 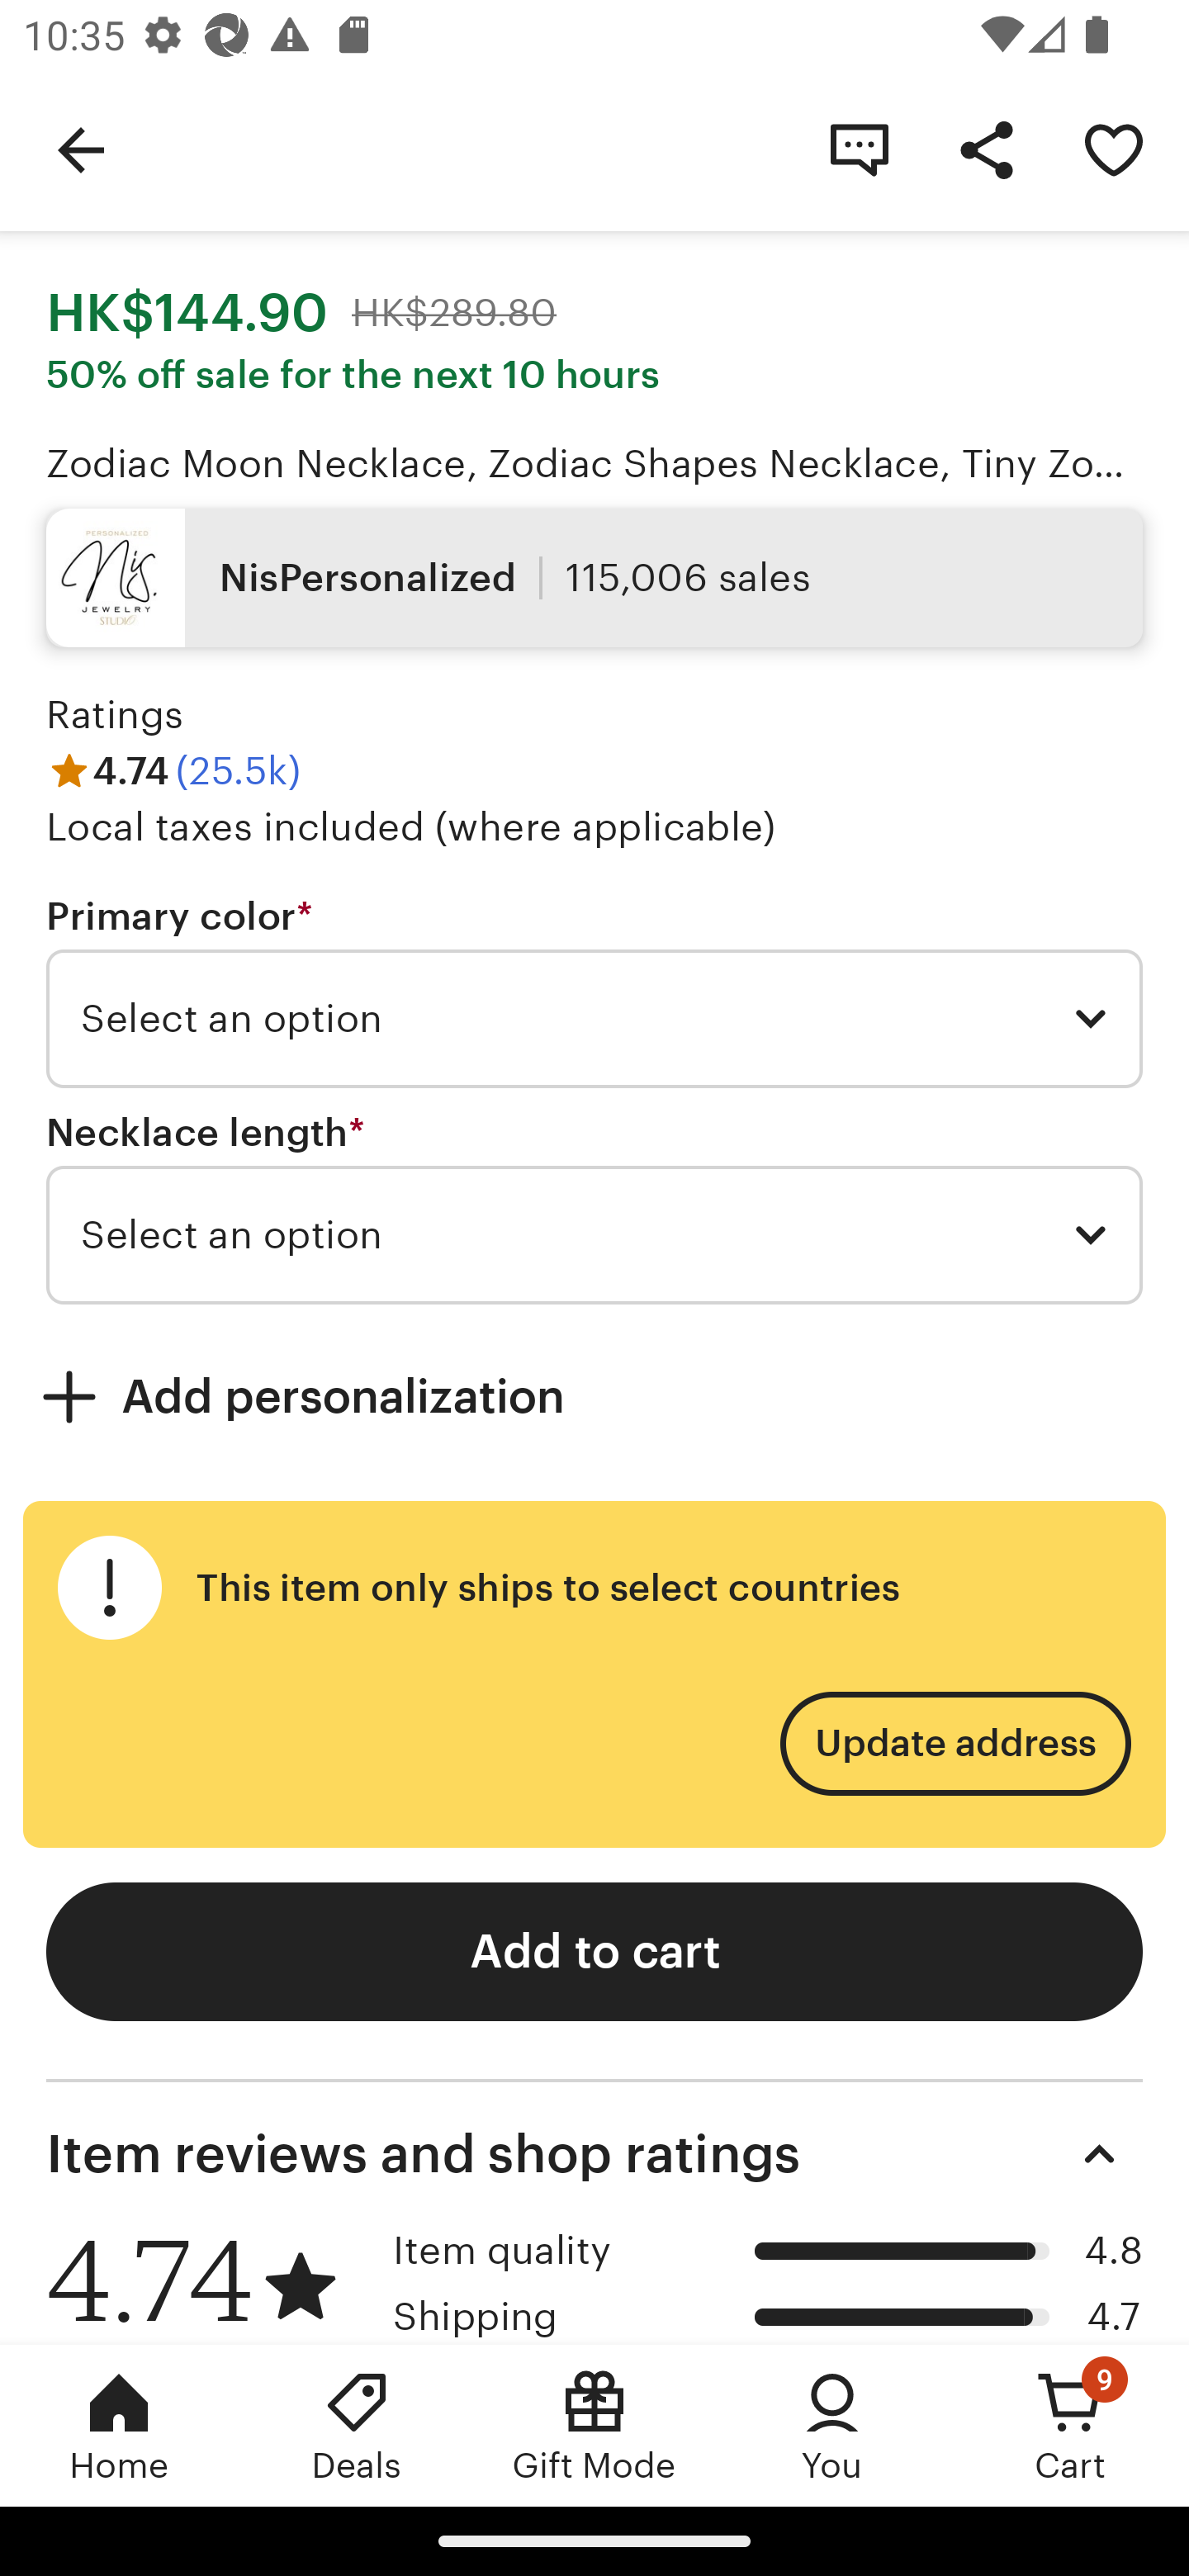 What do you see at coordinates (594, 576) in the screenshot?
I see `NisPersonalized 115,006 sales` at bounding box center [594, 576].